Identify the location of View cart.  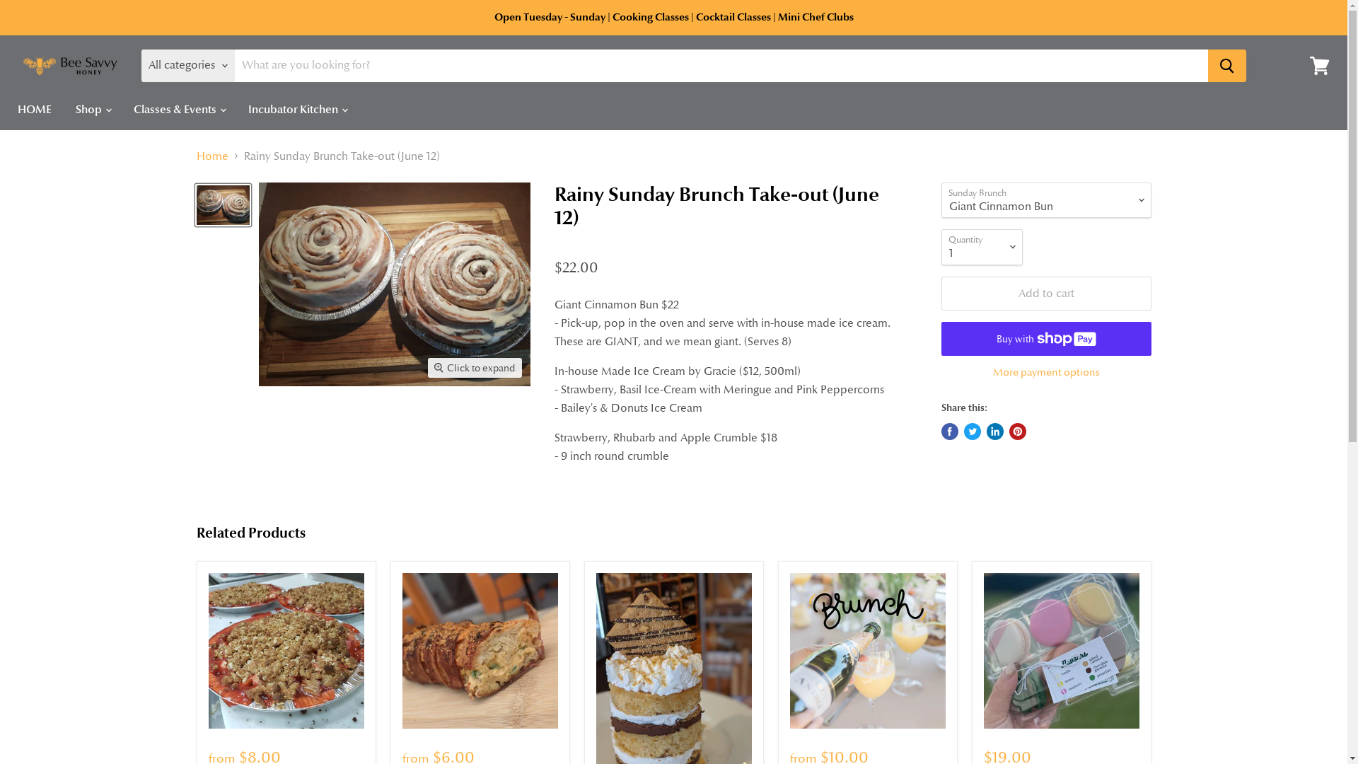
(1320, 66).